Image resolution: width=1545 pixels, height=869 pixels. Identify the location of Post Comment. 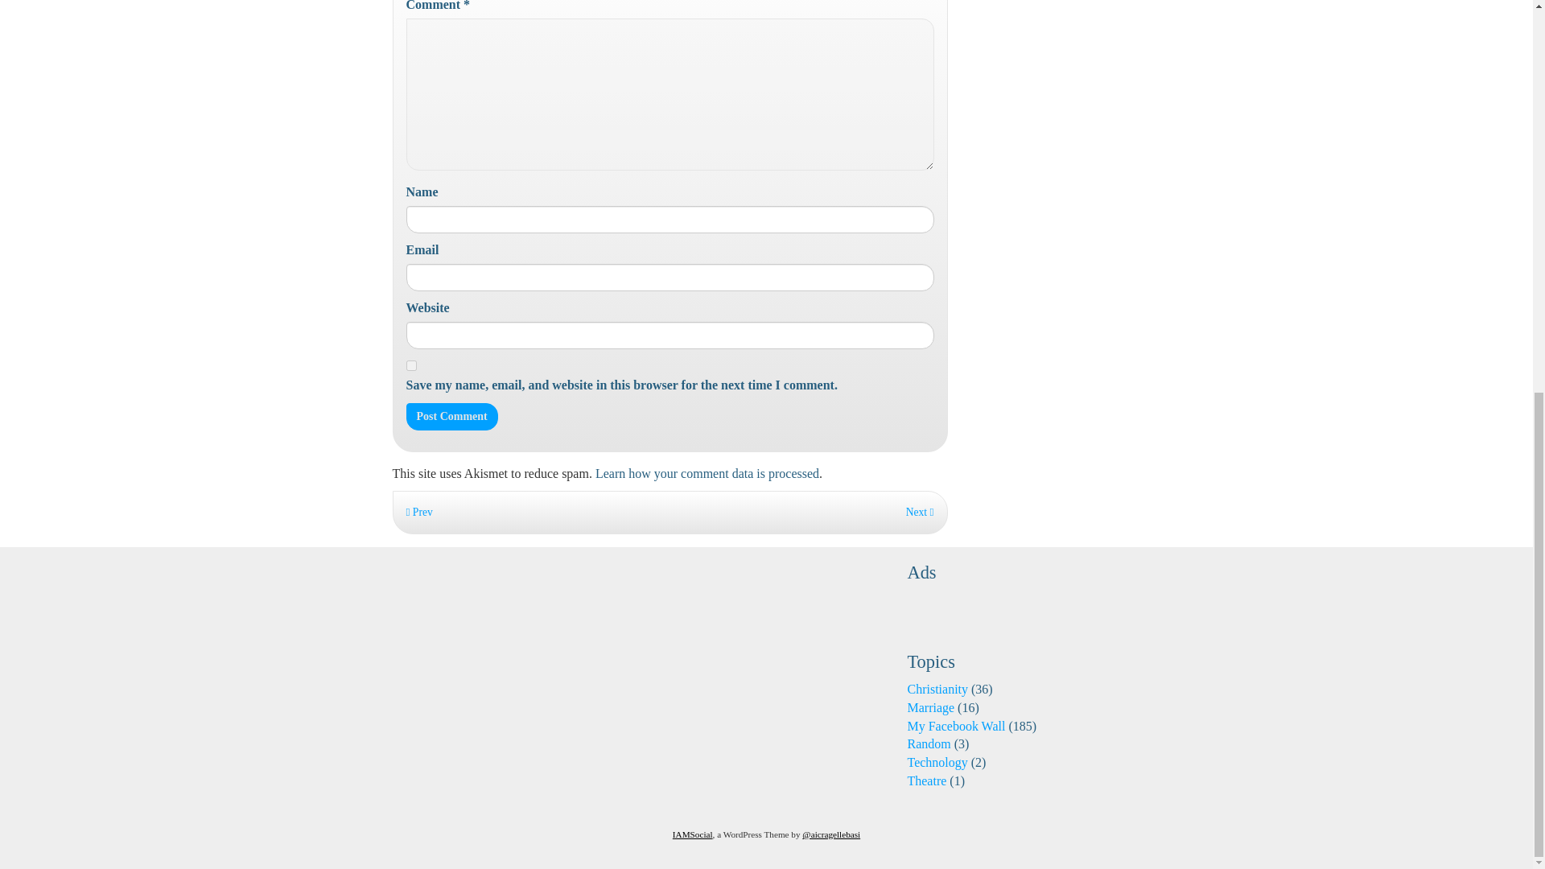
(451, 417).